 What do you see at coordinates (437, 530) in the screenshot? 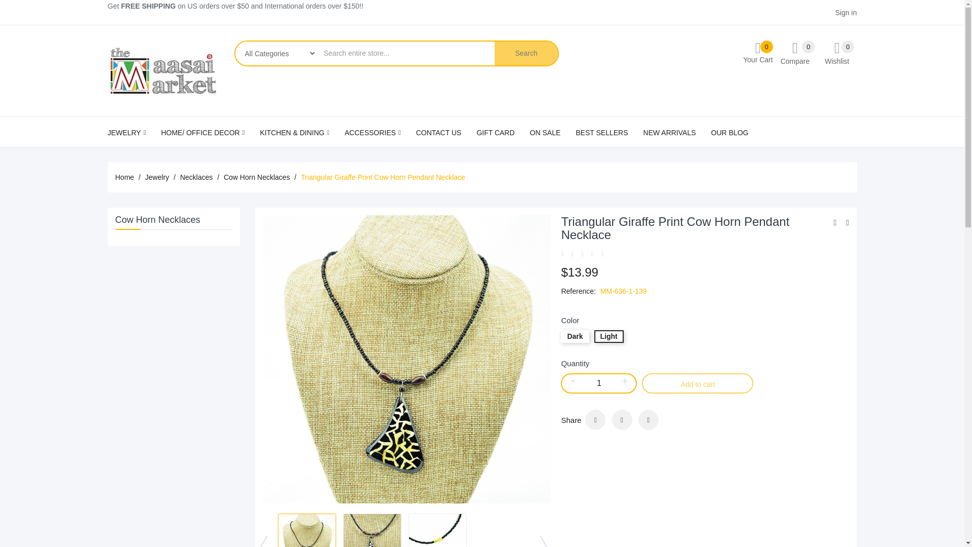
I see `Triangular Giraffe Print Cow Horn Pendant Necklace` at bounding box center [437, 530].